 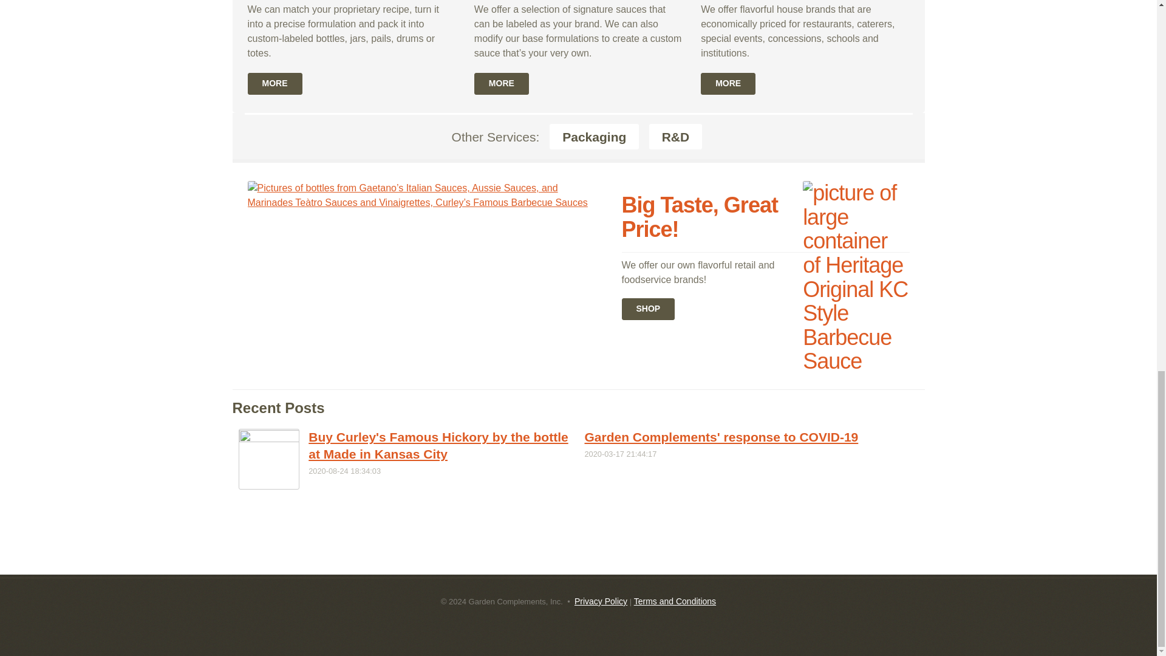 I want to click on MORE, so click(x=728, y=83).